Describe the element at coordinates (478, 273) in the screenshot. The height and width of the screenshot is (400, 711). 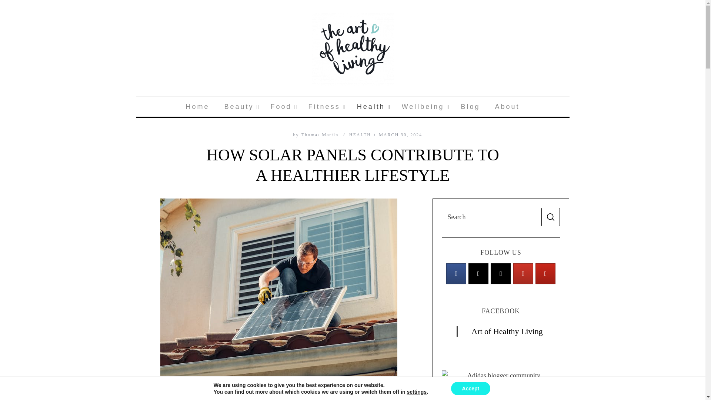
I see `The Art of Healthy Living on Youtube` at that location.